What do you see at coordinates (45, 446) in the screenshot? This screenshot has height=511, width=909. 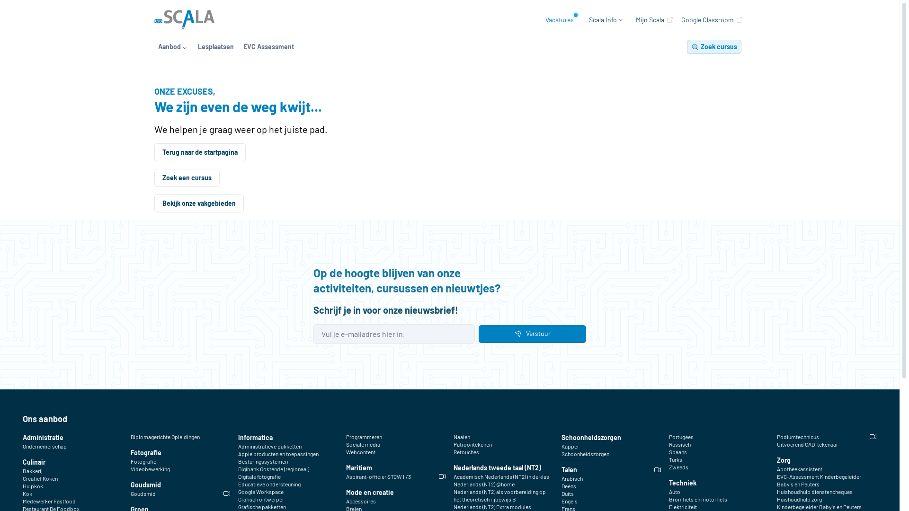 I see `Ondernemerschap` at bounding box center [45, 446].